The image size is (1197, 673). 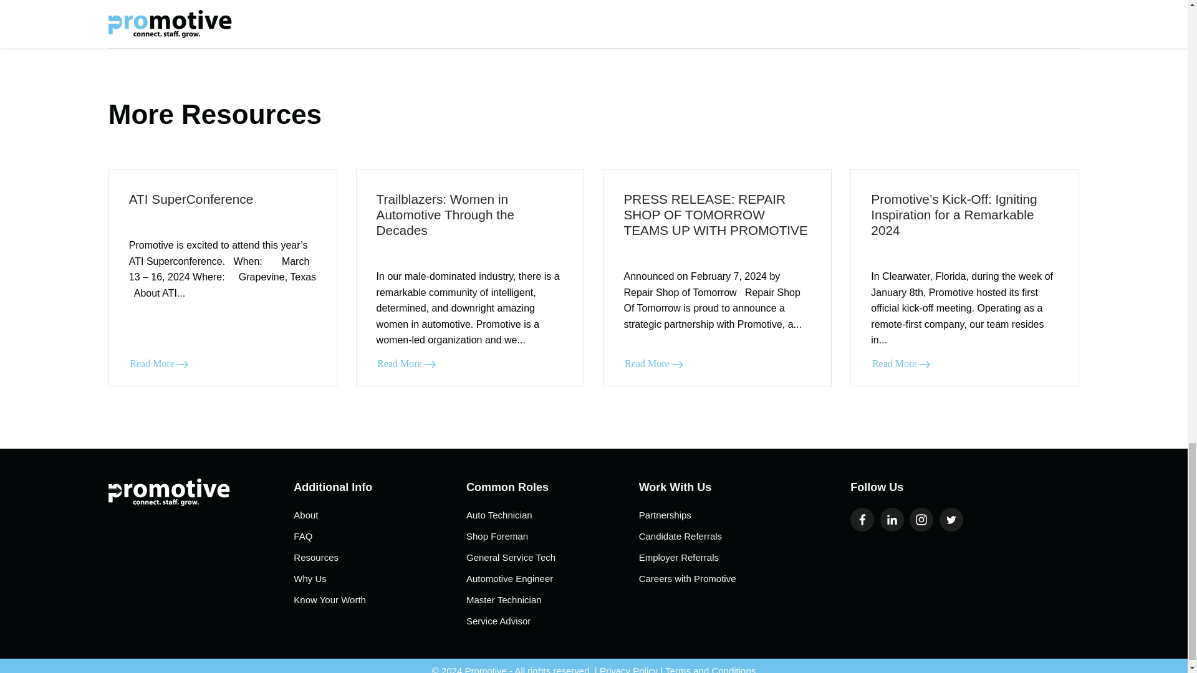 What do you see at coordinates (552, 515) in the screenshot?
I see `Auto Technician` at bounding box center [552, 515].